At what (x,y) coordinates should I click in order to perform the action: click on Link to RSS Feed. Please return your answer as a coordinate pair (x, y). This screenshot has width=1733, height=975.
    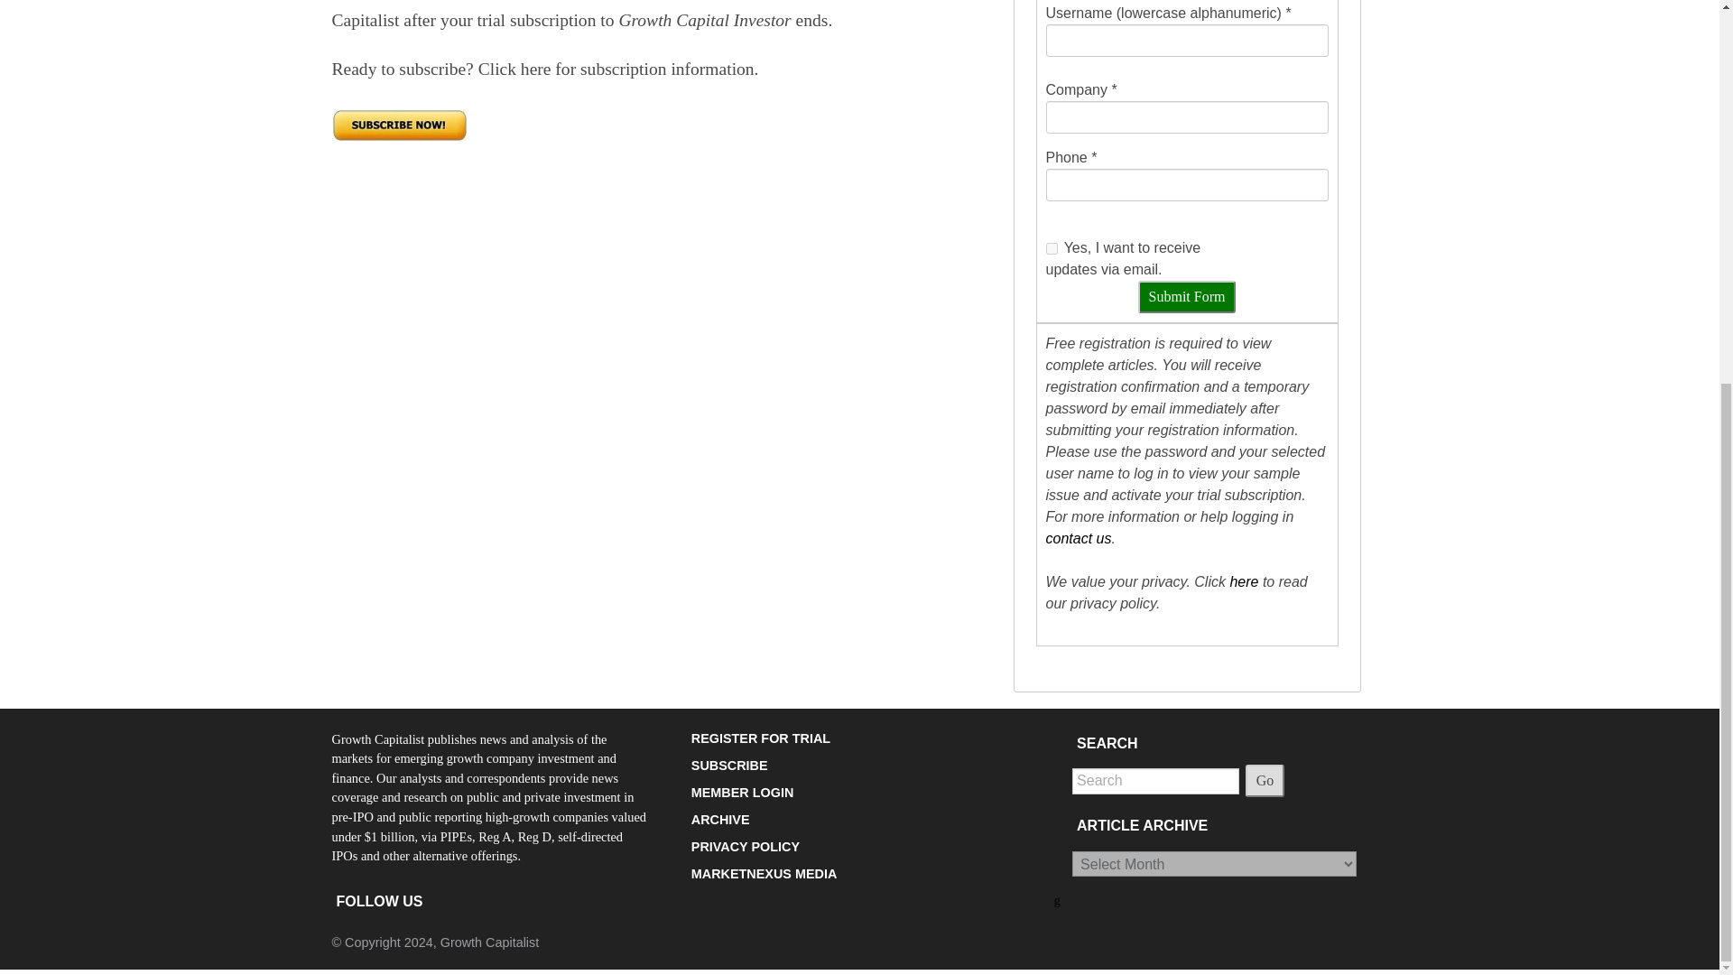
    Looking at the image, I should click on (1058, 900).